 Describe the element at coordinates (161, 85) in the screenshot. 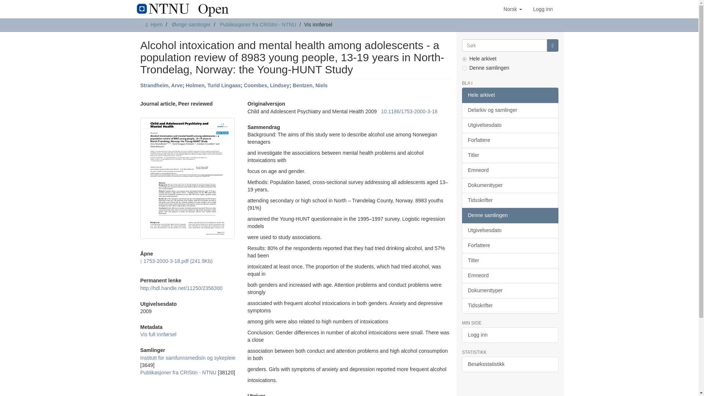

I see `Strandheim, Arve` at that location.